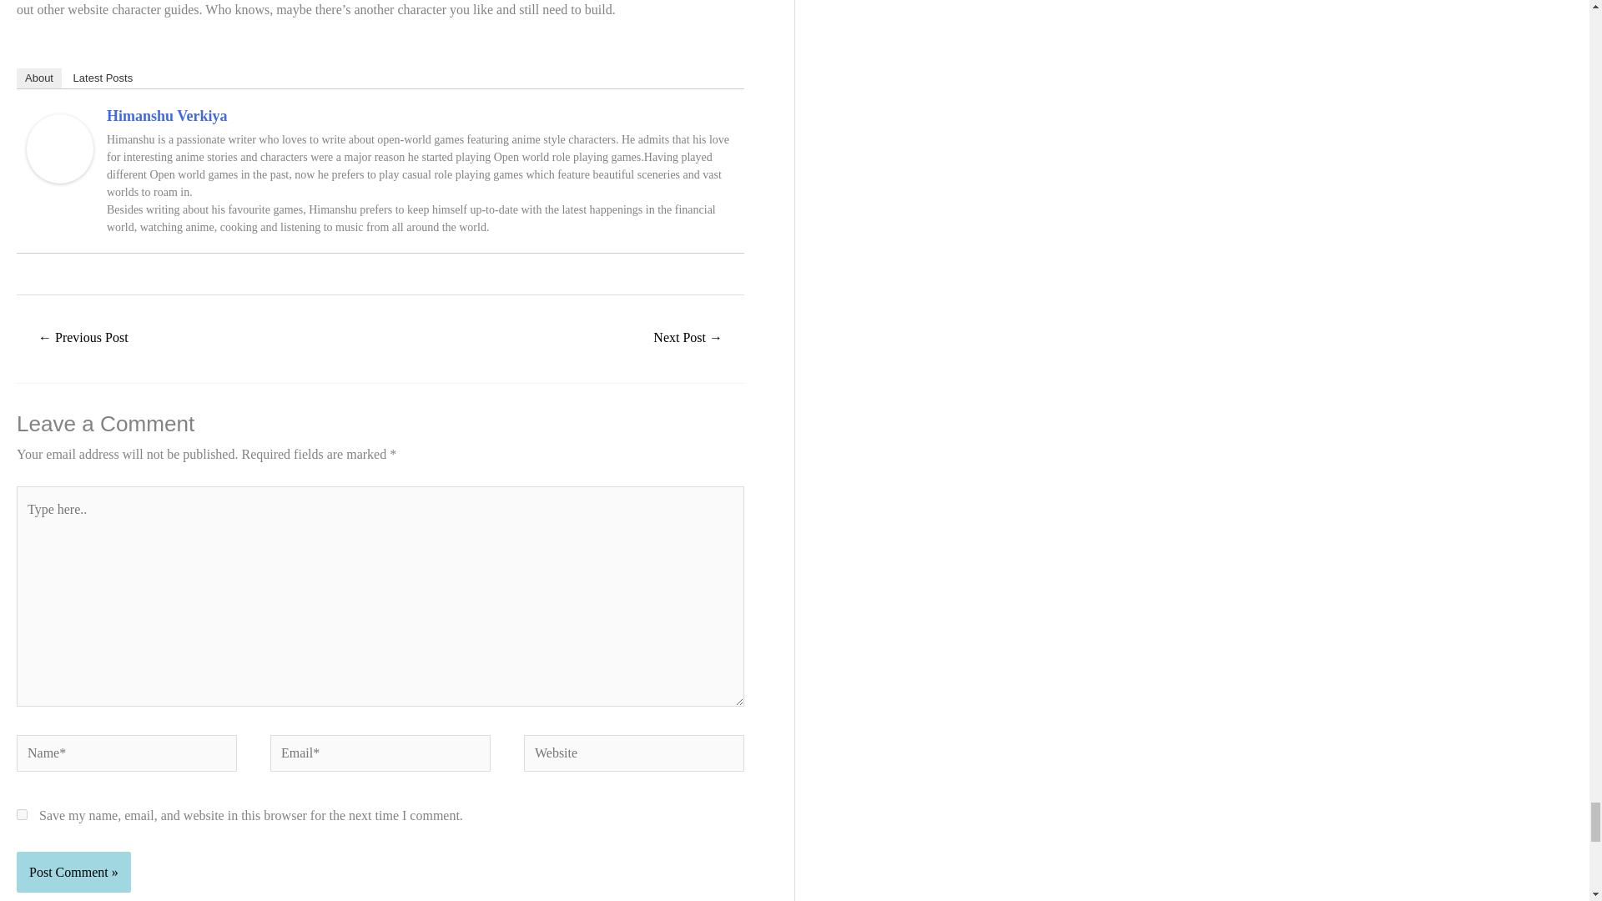  I want to click on yes, so click(22, 814).